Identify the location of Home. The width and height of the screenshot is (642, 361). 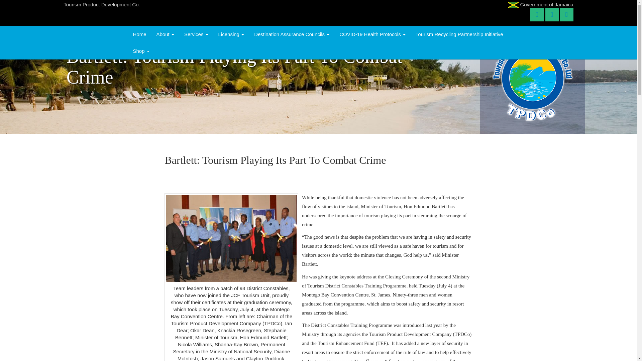
(139, 34).